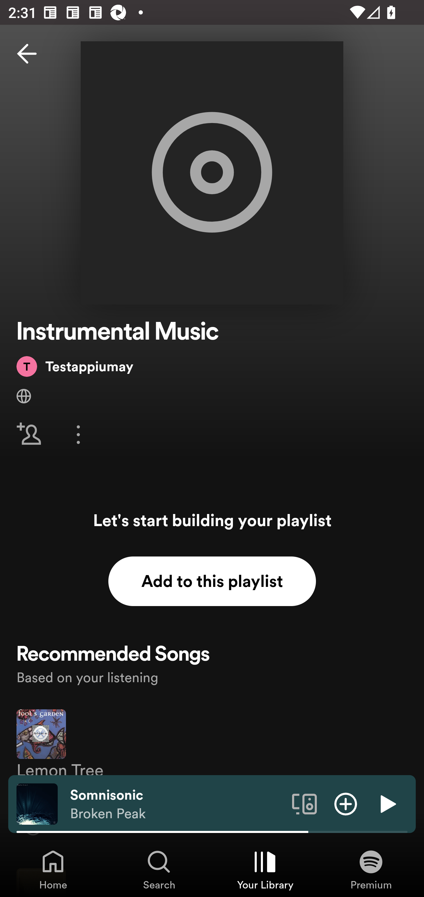 This screenshot has width=424, height=897. What do you see at coordinates (387, 803) in the screenshot?
I see `Play` at bounding box center [387, 803].